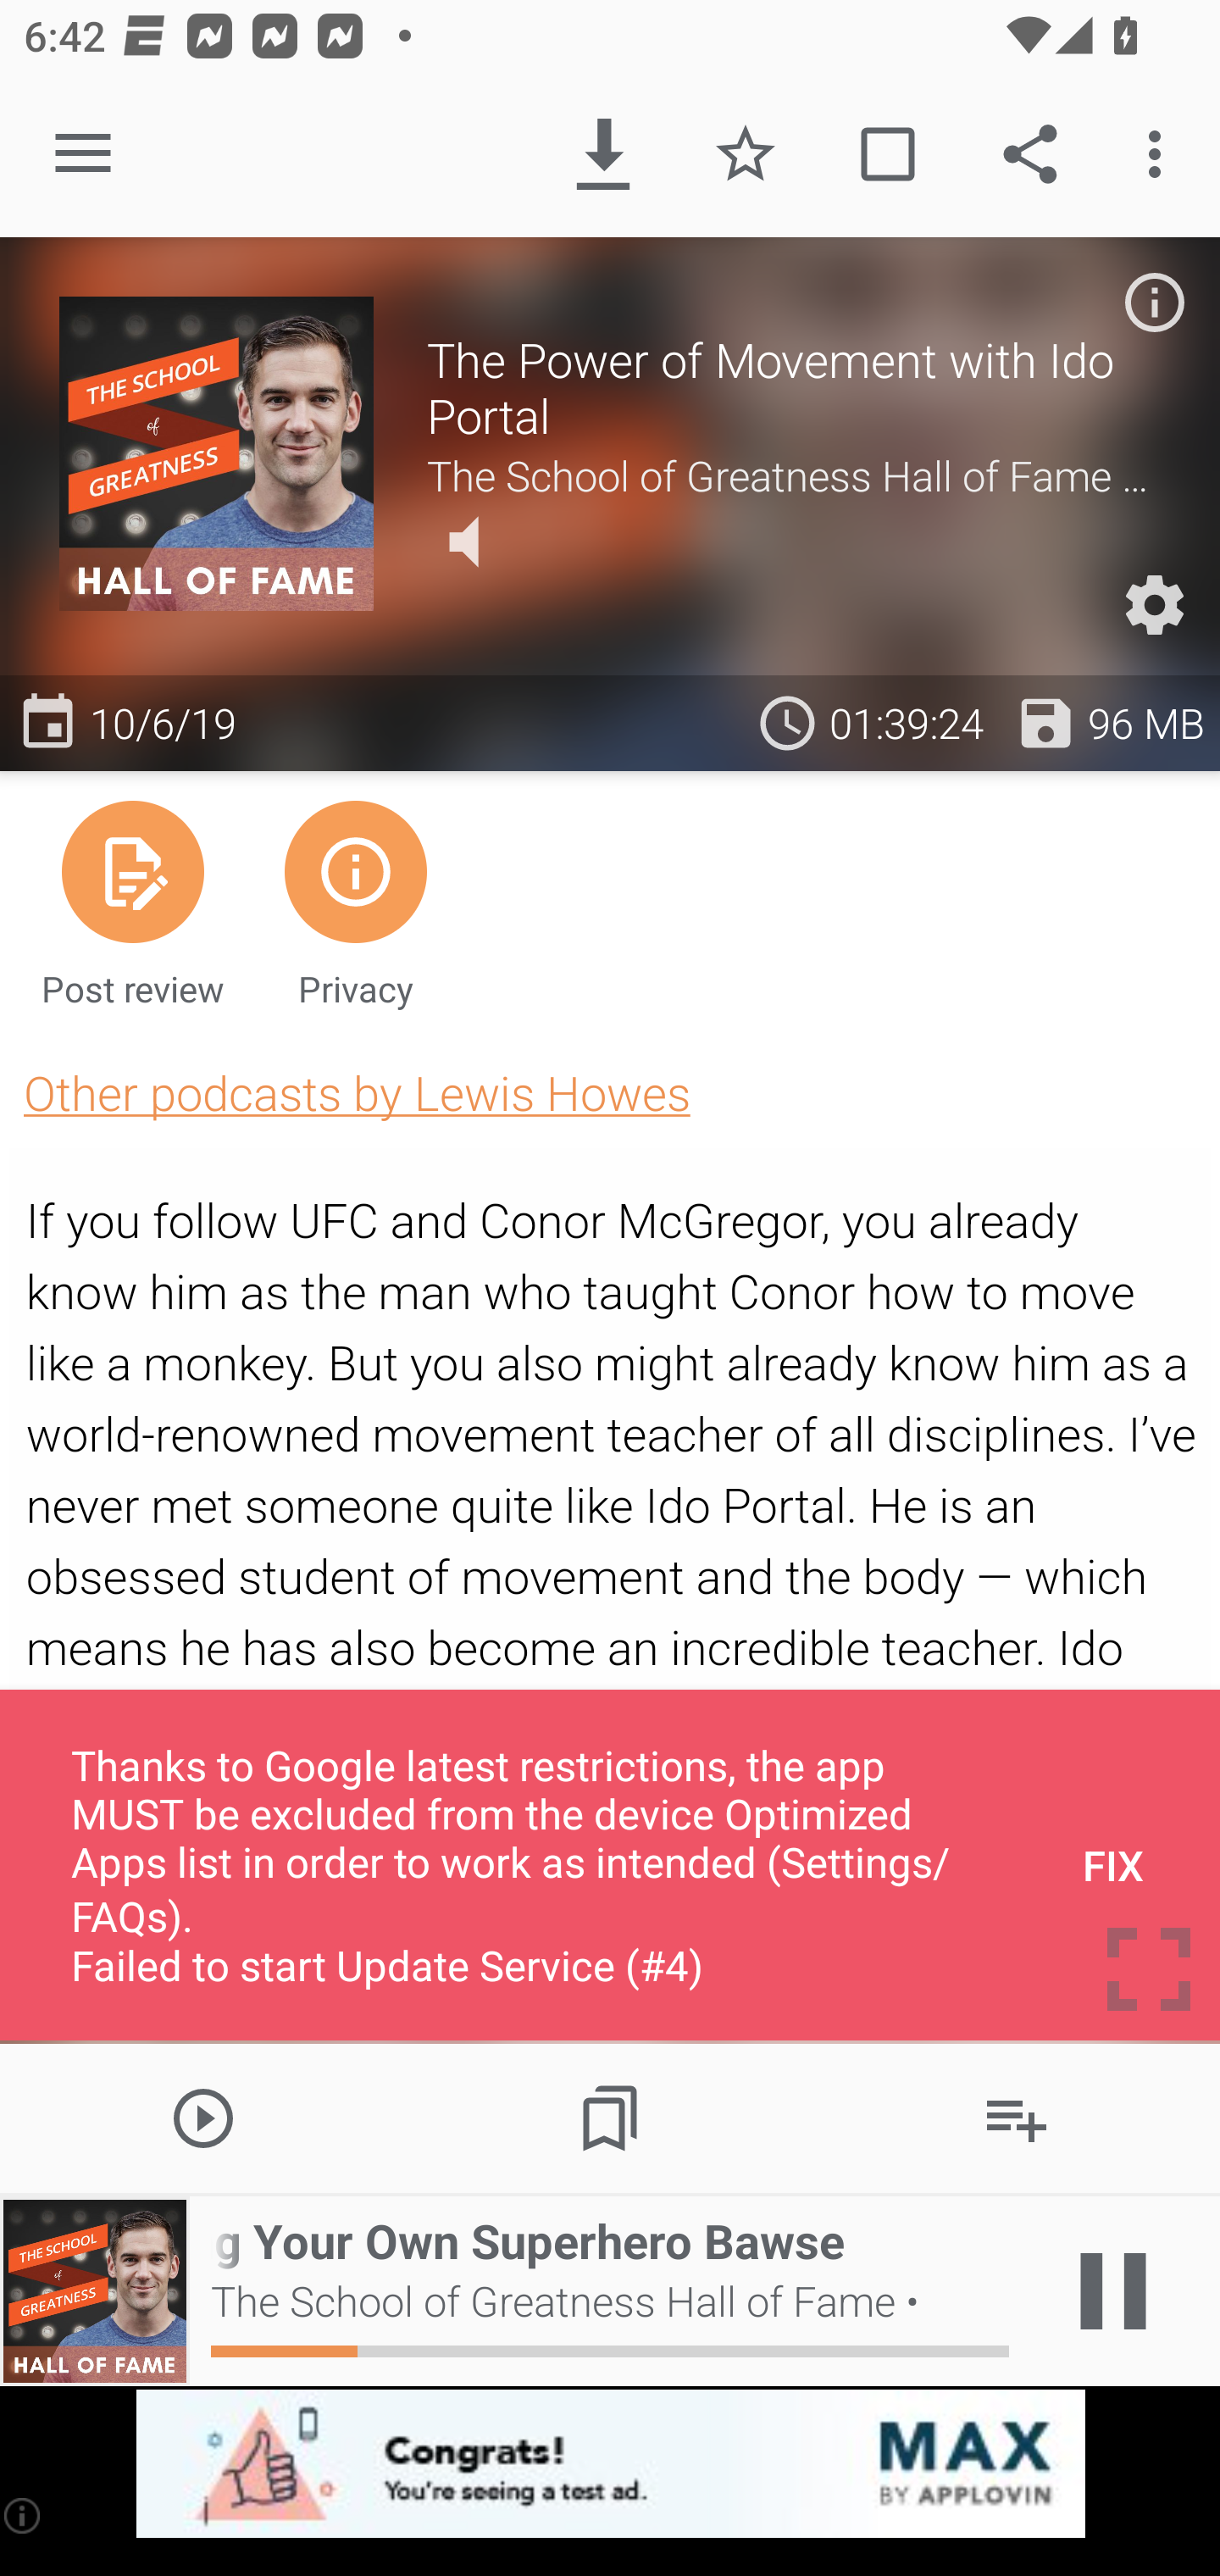 The height and width of the screenshot is (2576, 1220). I want to click on Other podcasts by Lewis Howes, so click(357, 1093).